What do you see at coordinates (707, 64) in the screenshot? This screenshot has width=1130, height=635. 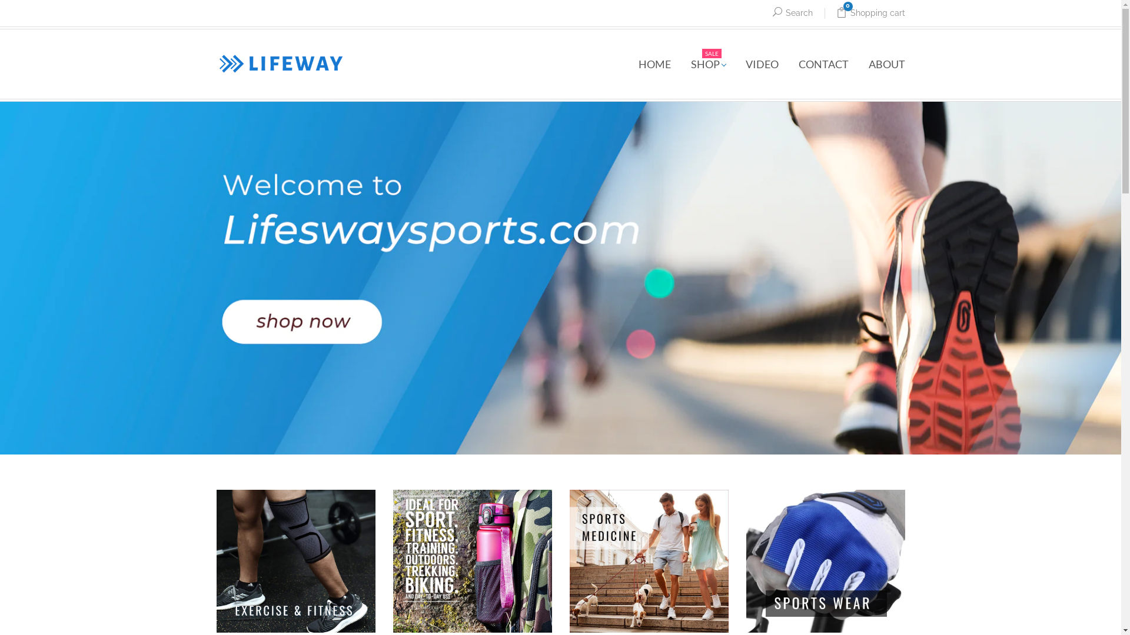 I see `SHOP
SALE` at bounding box center [707, 64].